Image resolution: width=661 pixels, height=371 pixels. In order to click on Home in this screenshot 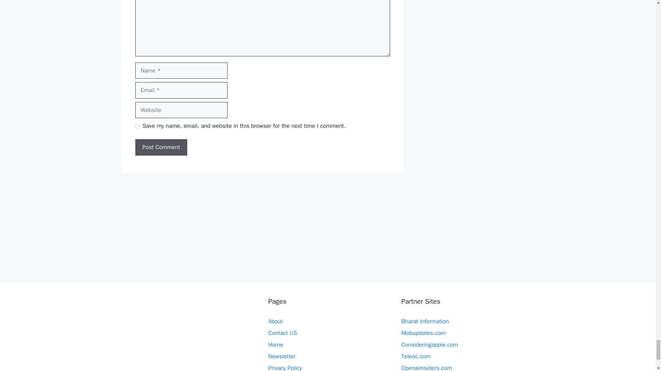, I will do `click(275, 345)`.